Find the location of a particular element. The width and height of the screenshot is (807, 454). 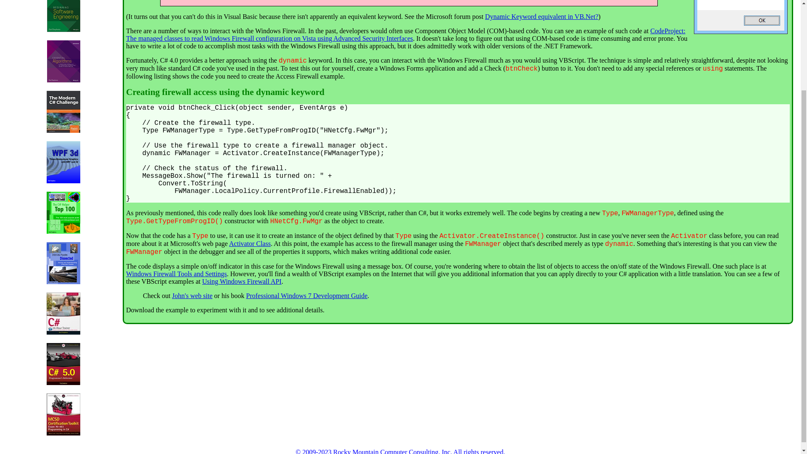

Professional Windows 7 Development Guide is located at coordinates (307, 296).